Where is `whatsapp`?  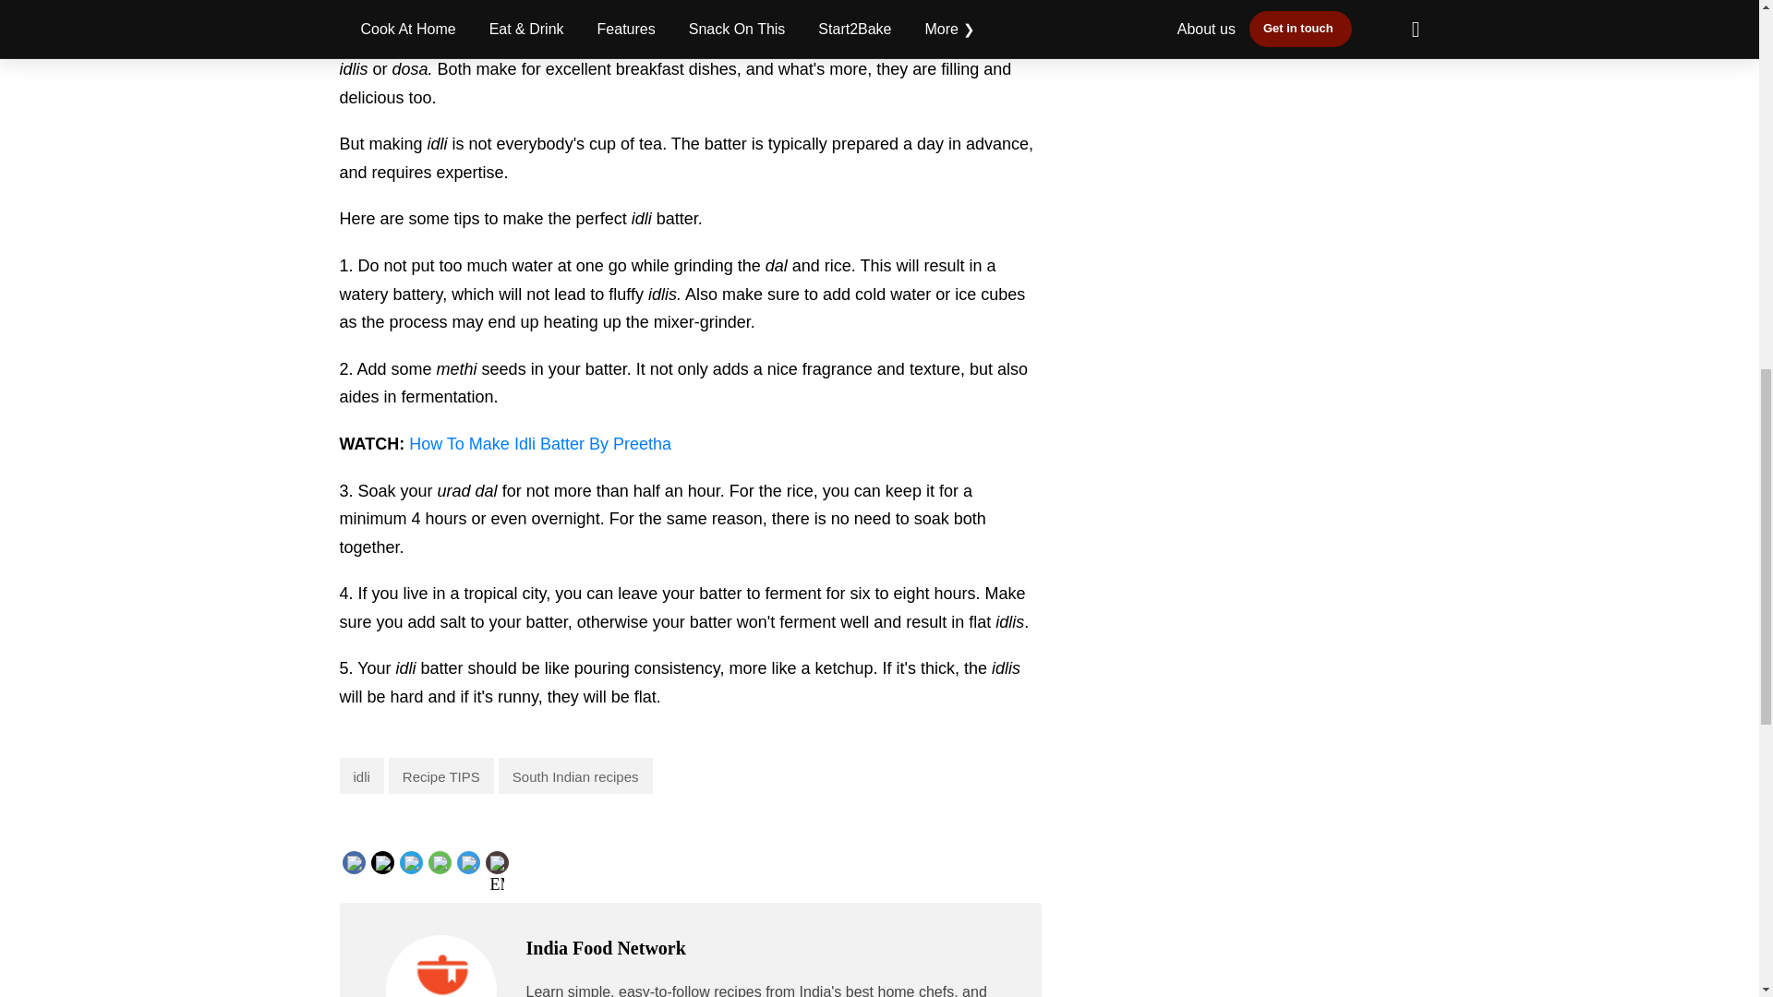 whatsapp is located at coordinates (476, 877).